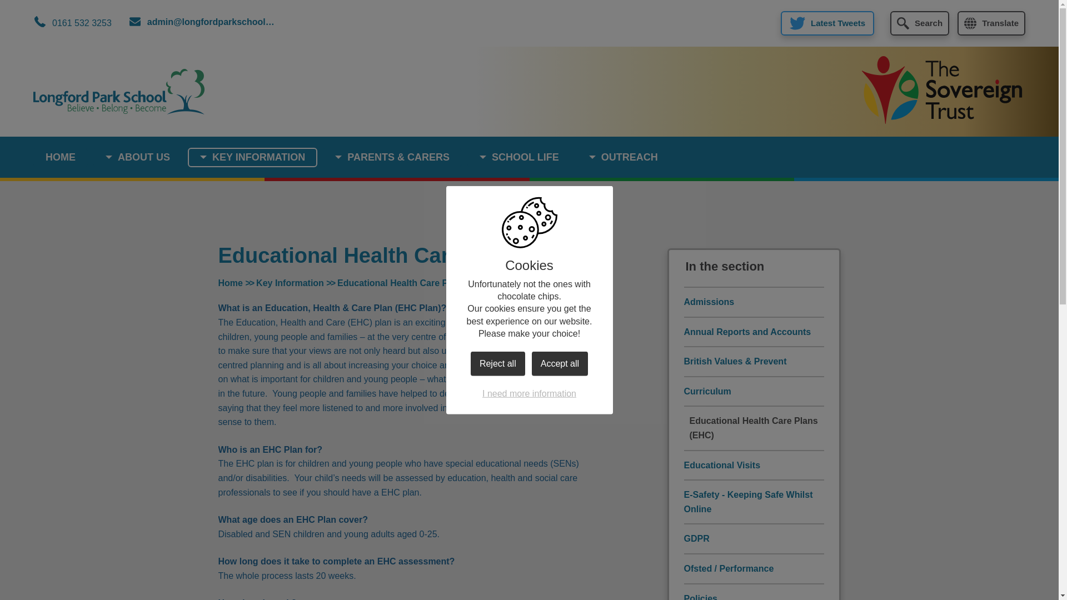 This screenshot has height=600, width=1067. I want to click on ABOUT US, so click(138, 157).